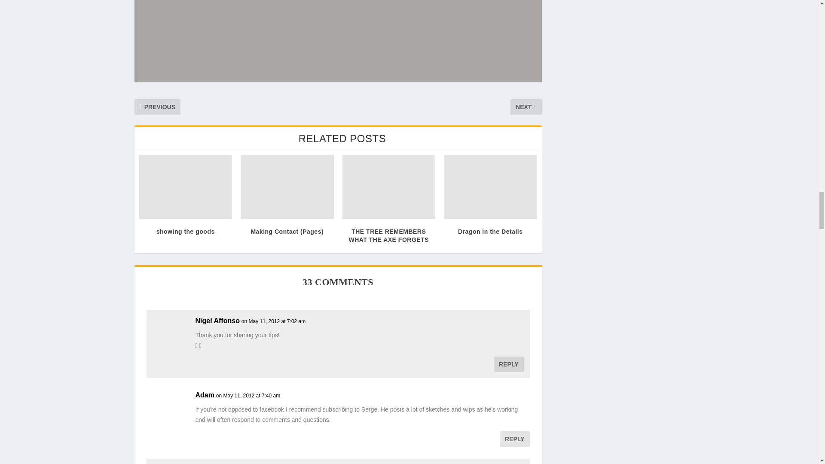 The height and width of the screenshot is (464, 825). Describe the element at coordinates (186, 186) in the screenshot. I see `showing the goods` at that location.